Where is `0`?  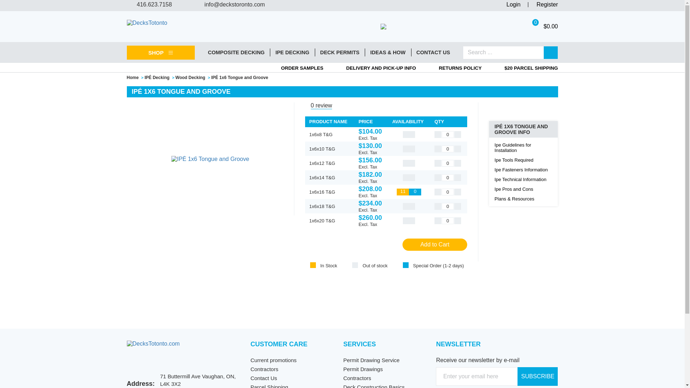
0 is located at coordinates (448, 191).